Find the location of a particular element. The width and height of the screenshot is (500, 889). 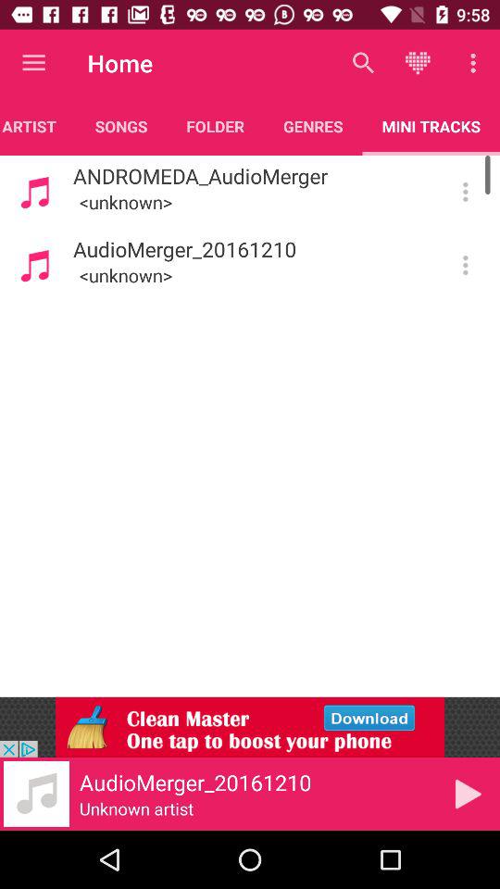

next song is located at coordinates (469, 794).